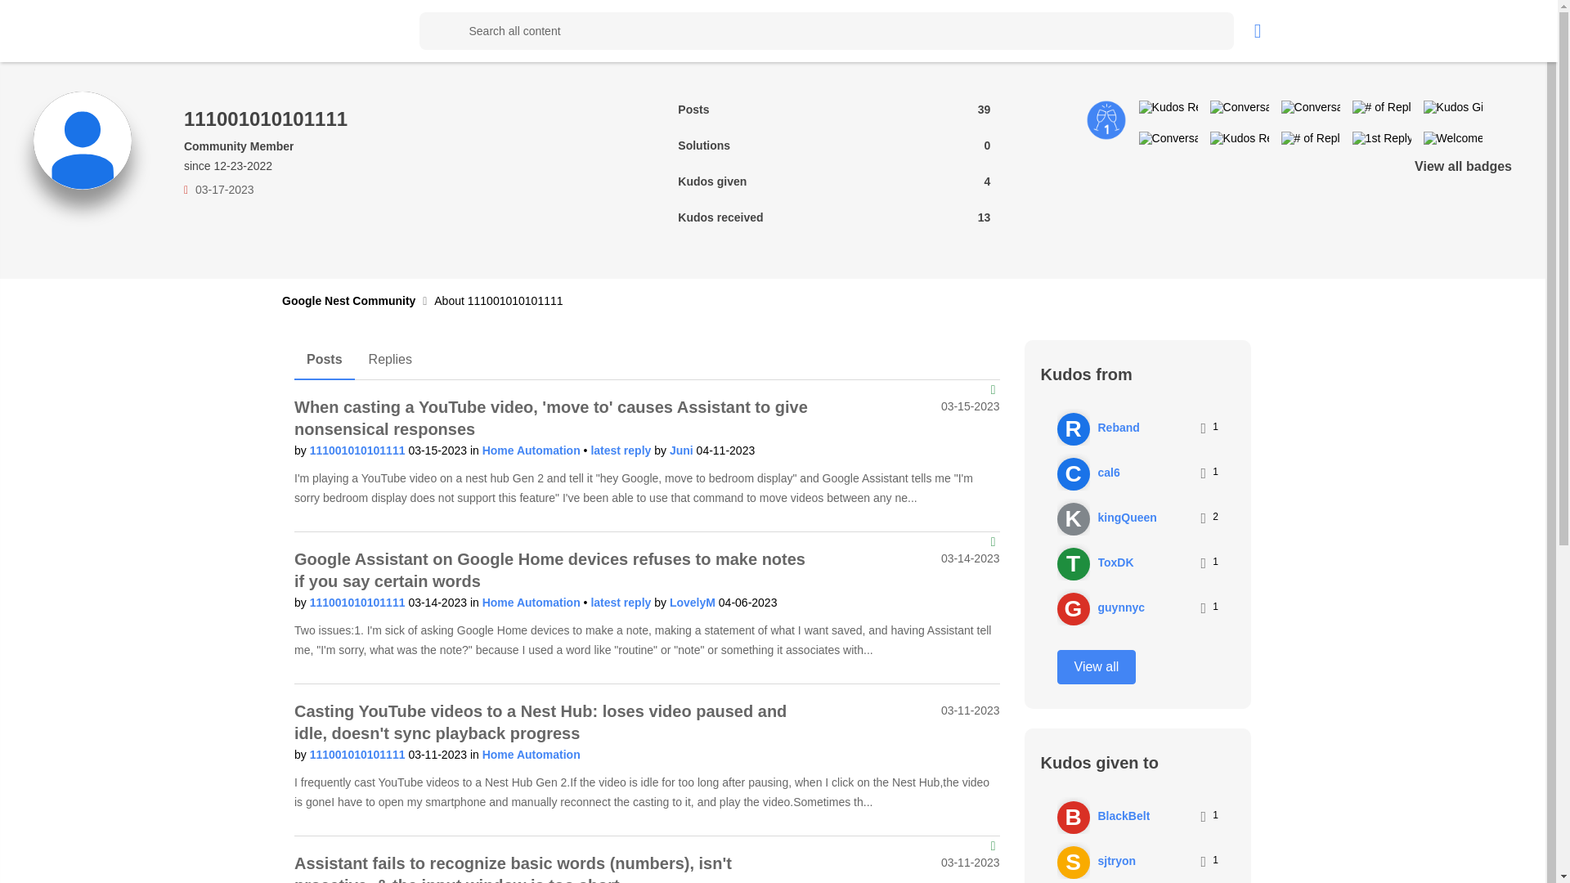 This screenshot has width=1570, height=883. What do you see at coordinates (358, 450) in the screenshot?
I see `View profile` at bounding box center [358, 450].